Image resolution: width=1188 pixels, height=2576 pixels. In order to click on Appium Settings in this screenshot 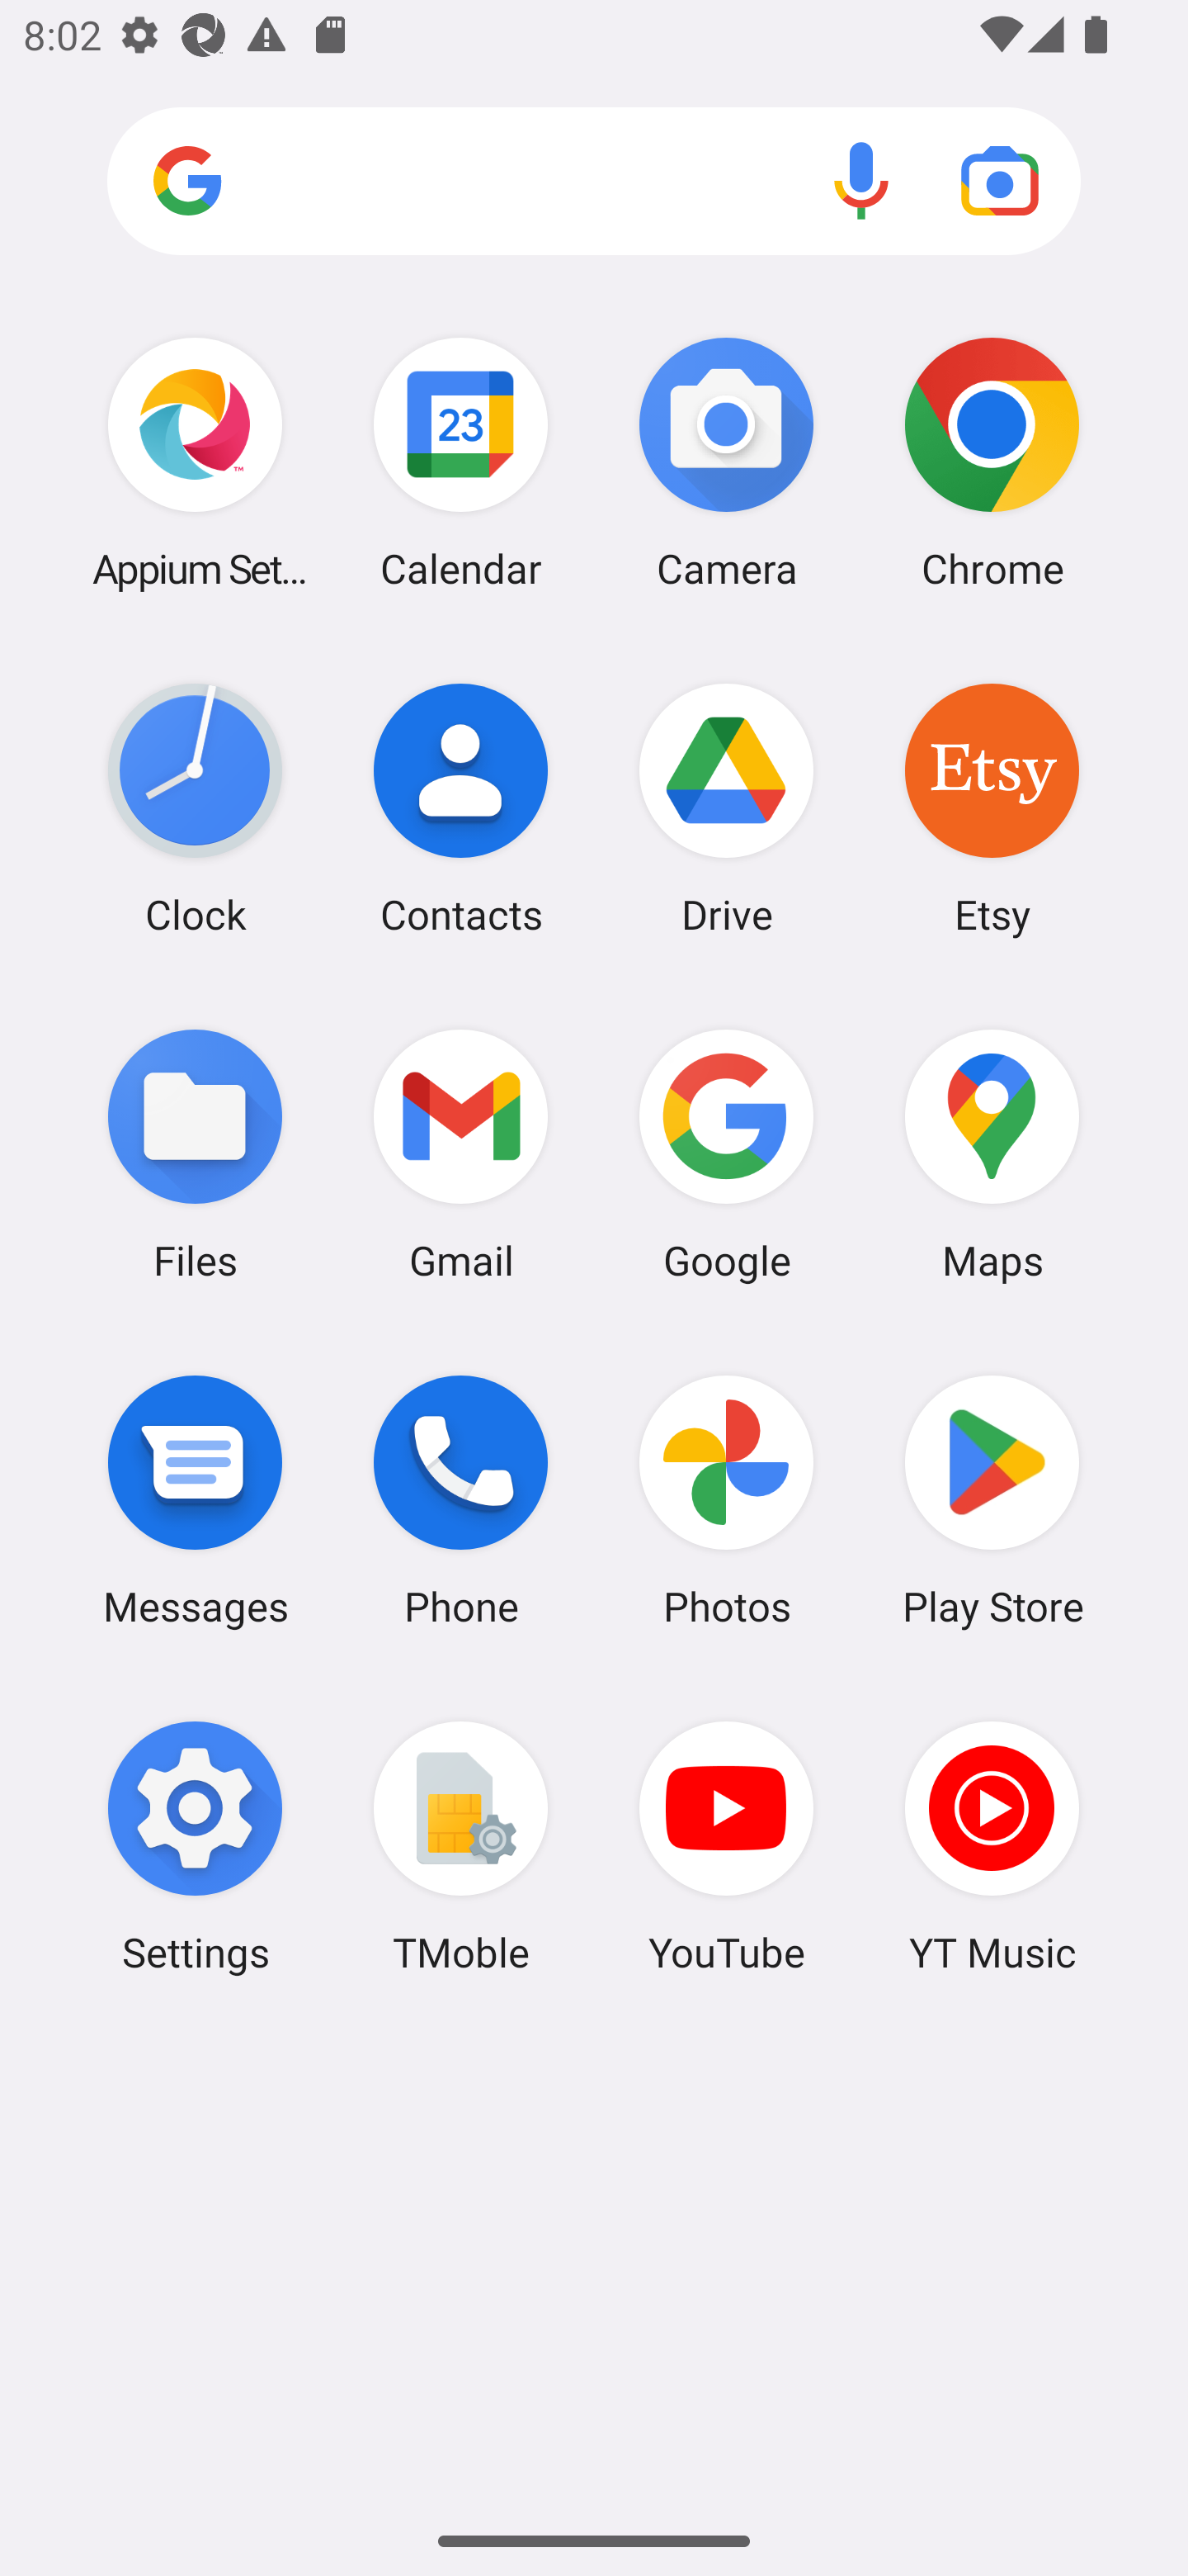, I will do `click(195, 462)`.